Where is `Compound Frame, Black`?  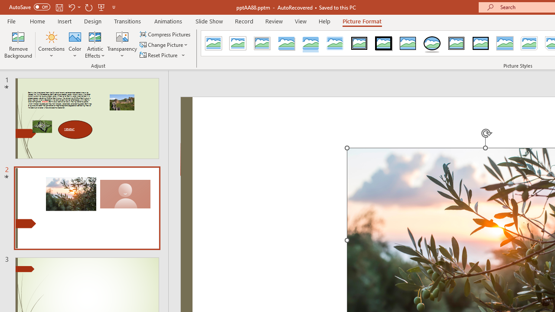 Compound Frame, Black is located at coordinates (457, 43).